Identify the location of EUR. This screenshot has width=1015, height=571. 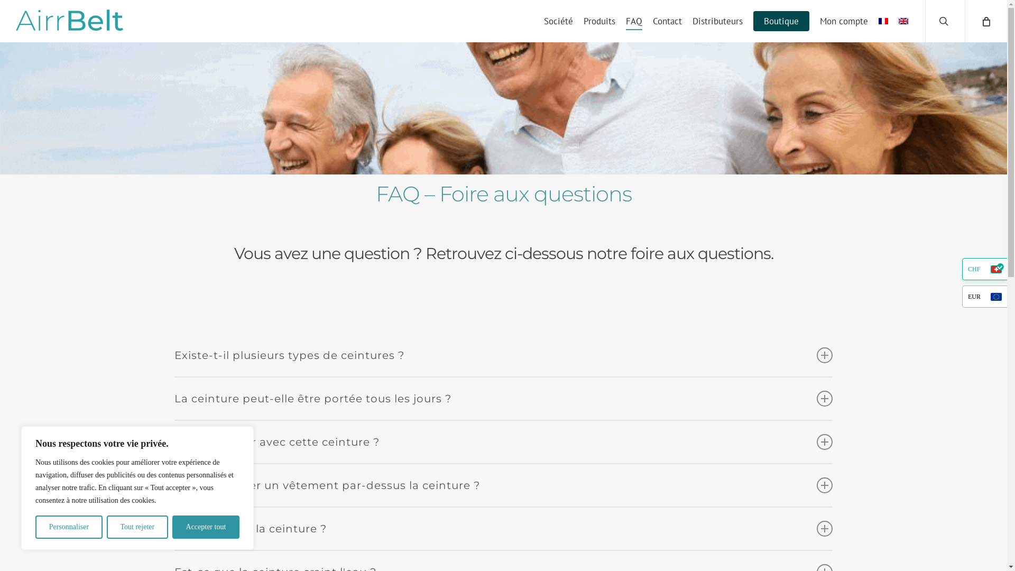
(984, 297).